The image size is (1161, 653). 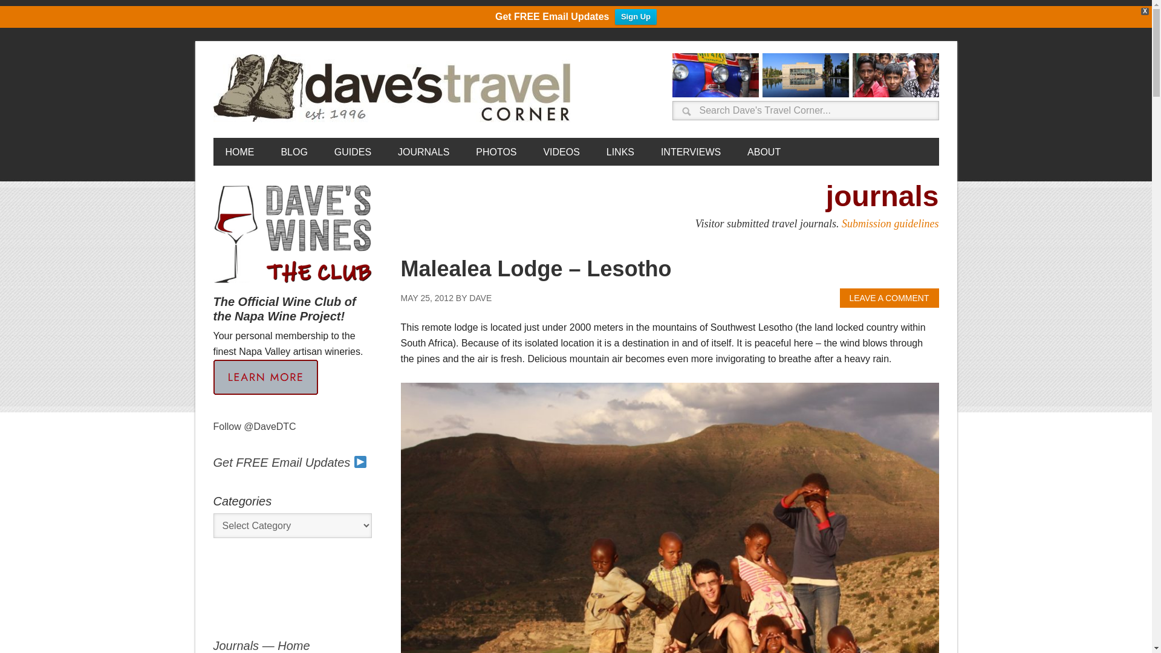 What do you see at coordinates (561, 151) in the screenshot?
I see `VIDEOS` at bounding box center [561, 151].